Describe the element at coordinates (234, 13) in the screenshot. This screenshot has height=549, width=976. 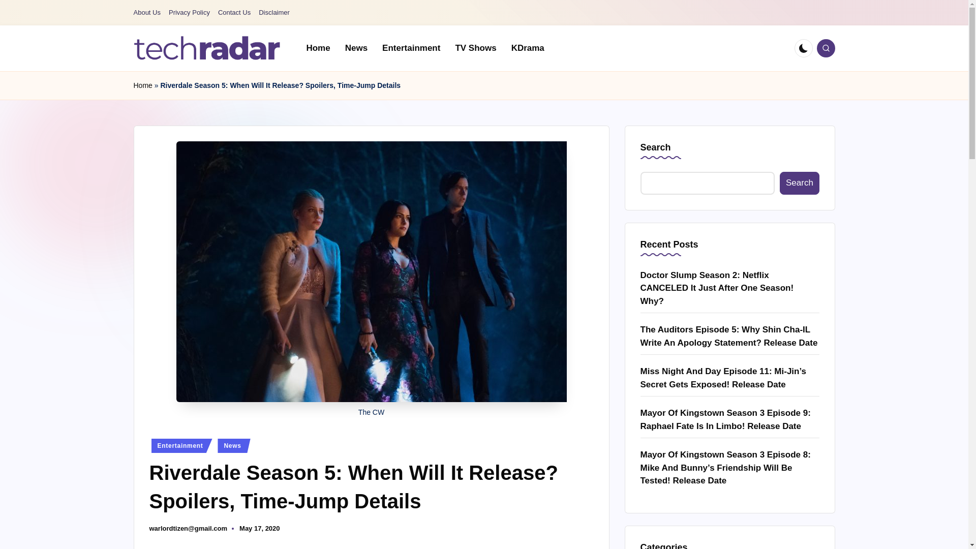
I see `Contact Us` at that location.